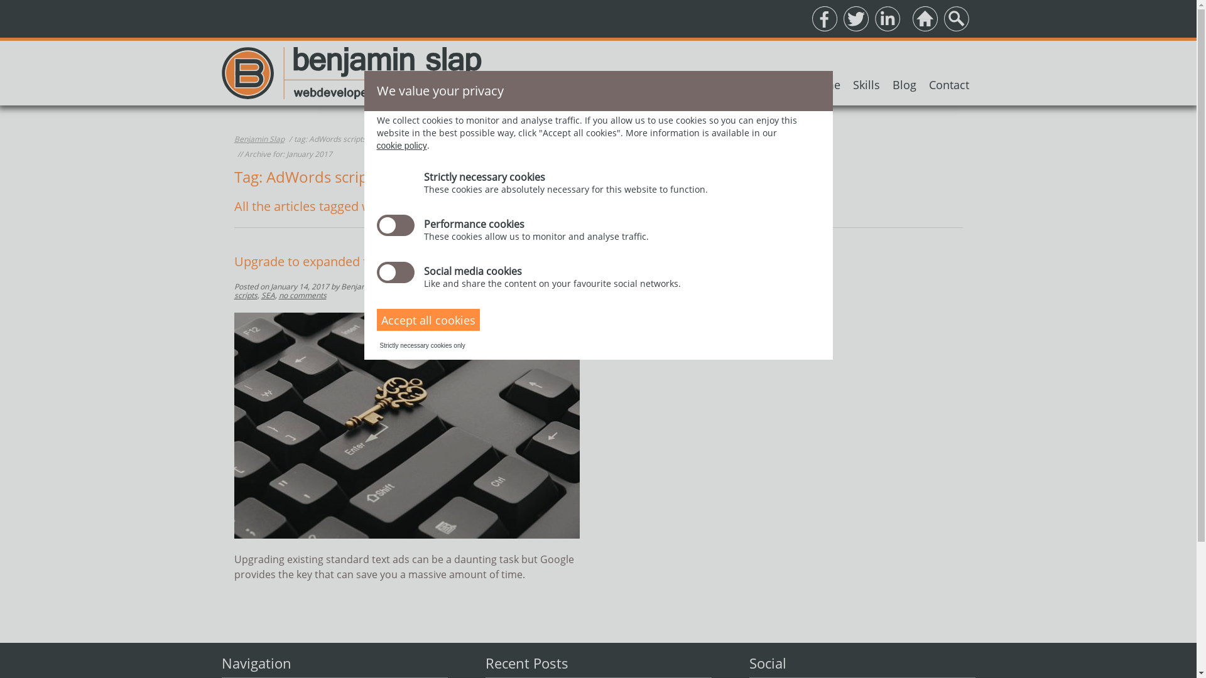 Image resolution: width=1206 pixels, height=678 pixels. Describe the element at coordinates (948, 85) in the screenshot. I see `Contact` at that location.